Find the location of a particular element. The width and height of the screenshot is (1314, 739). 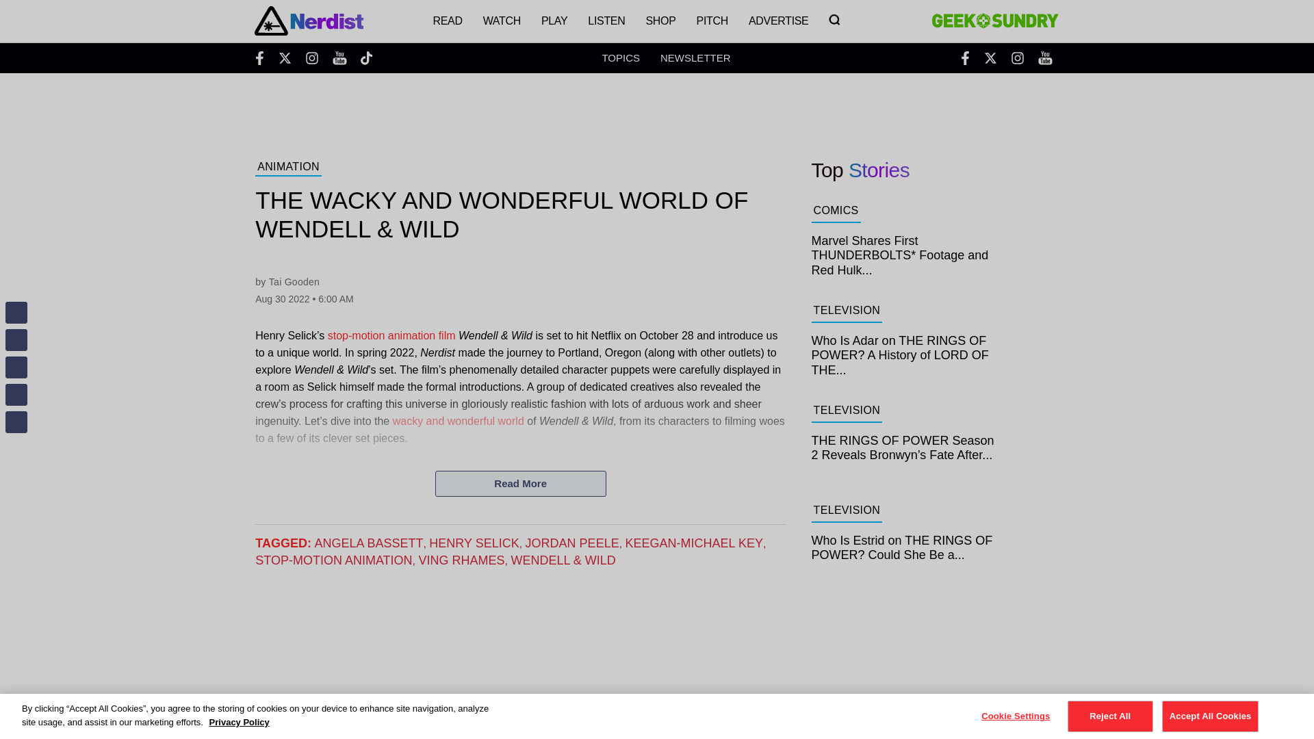

Tai Gooden is located at coordinates (294, 282).